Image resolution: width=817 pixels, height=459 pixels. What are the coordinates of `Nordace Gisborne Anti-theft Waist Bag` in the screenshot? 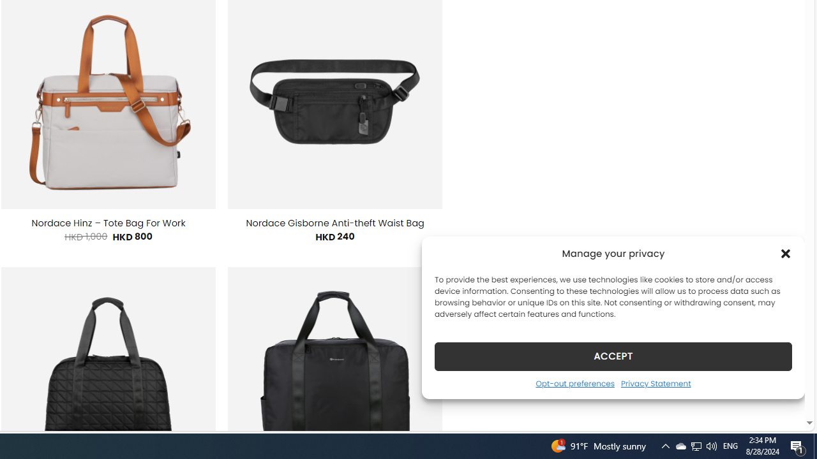 It's located at (335, 223).